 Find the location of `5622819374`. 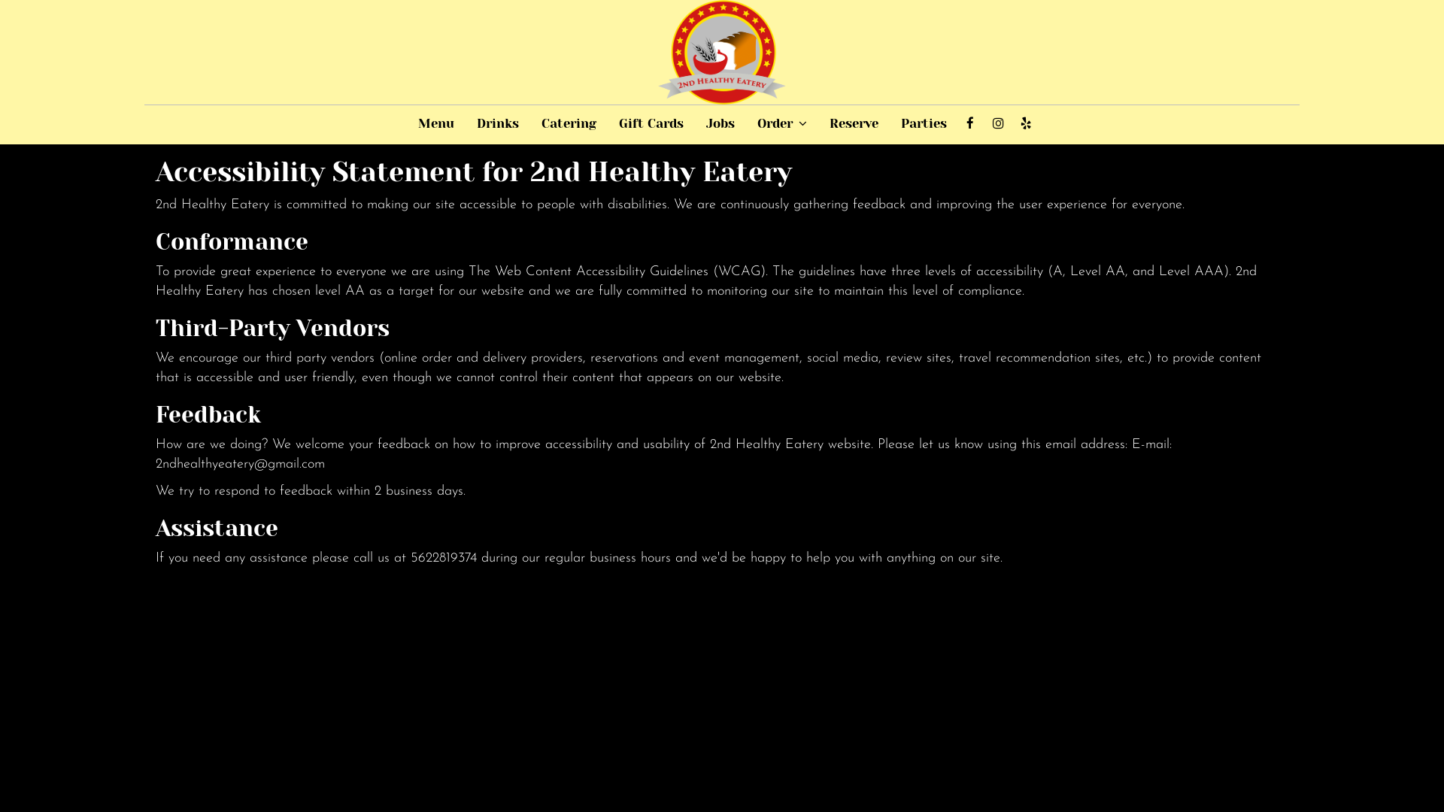

5622819374 is located at coordinates (444, 558).